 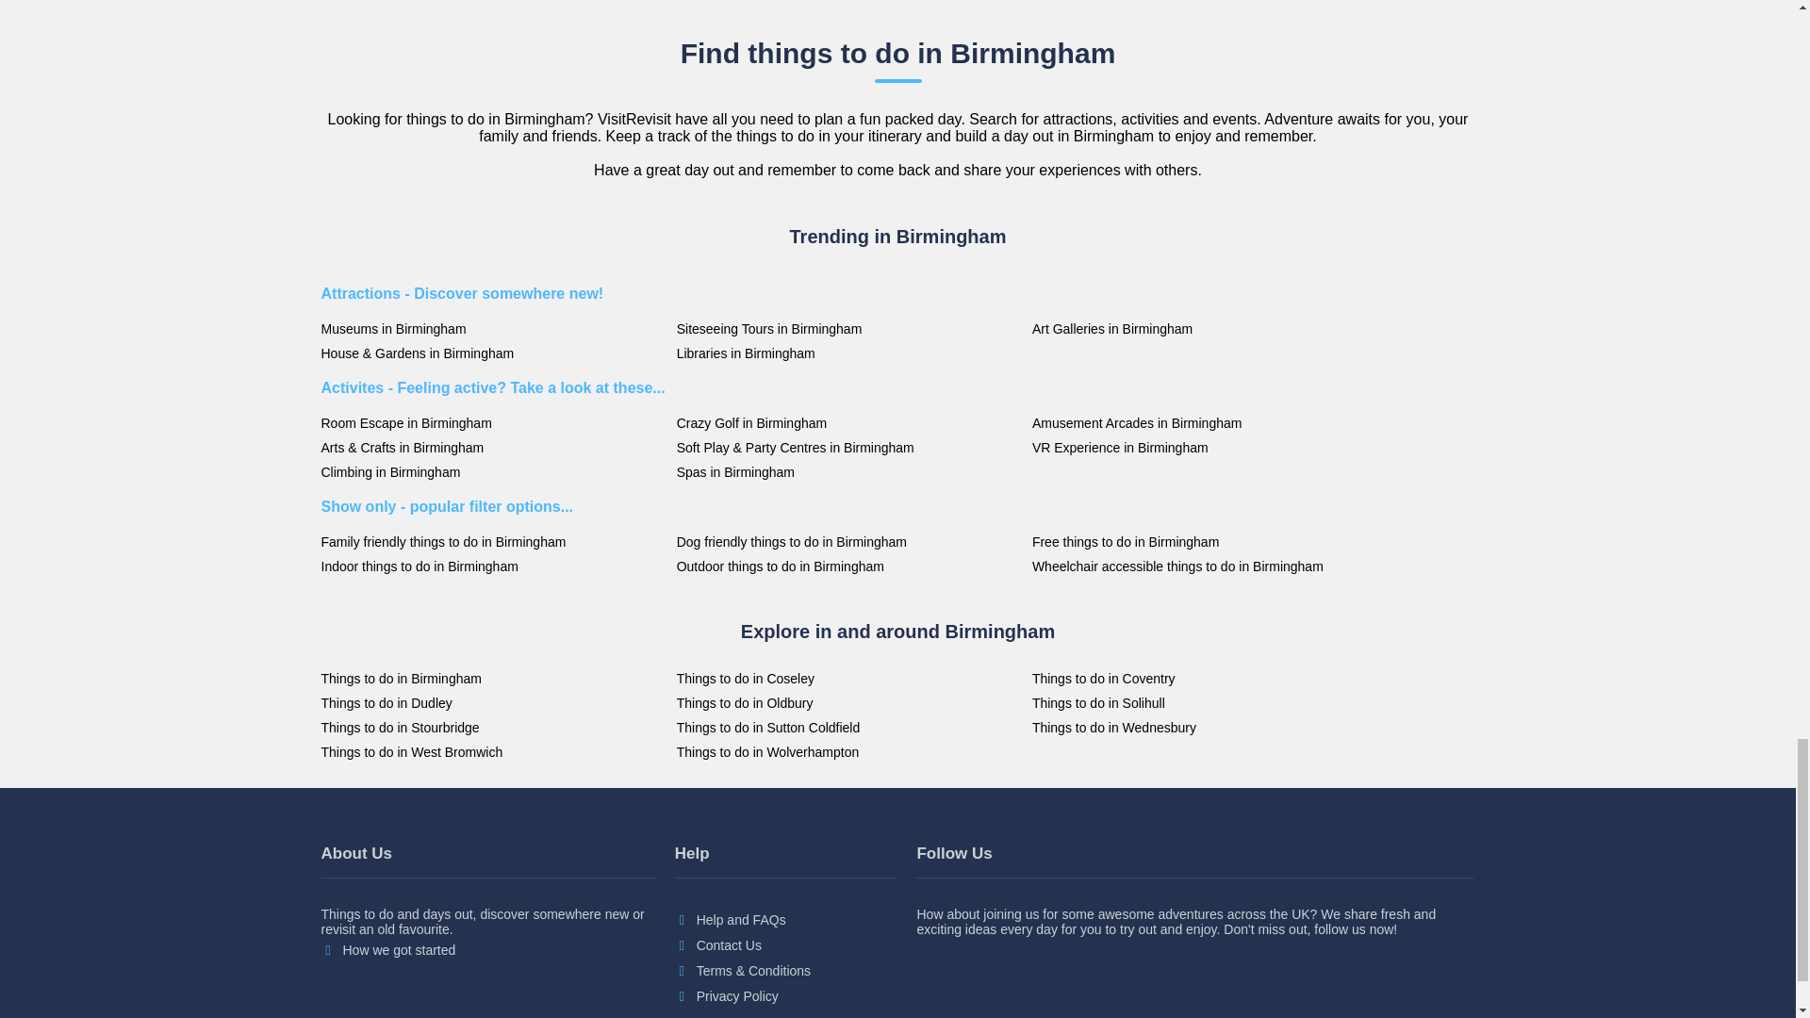 I want to click on Amusement Arcades in Birmingham, so click(x=1205, y=422).